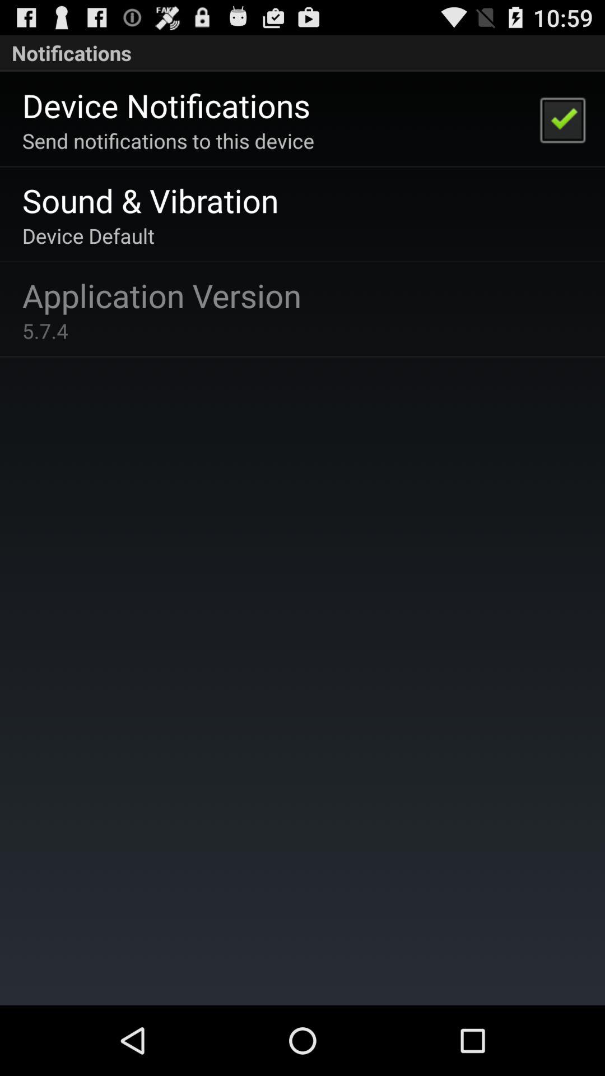 The height and width of the screenshot is (1076, 605). I want to click on open the icon above device default, so click(150, 200).